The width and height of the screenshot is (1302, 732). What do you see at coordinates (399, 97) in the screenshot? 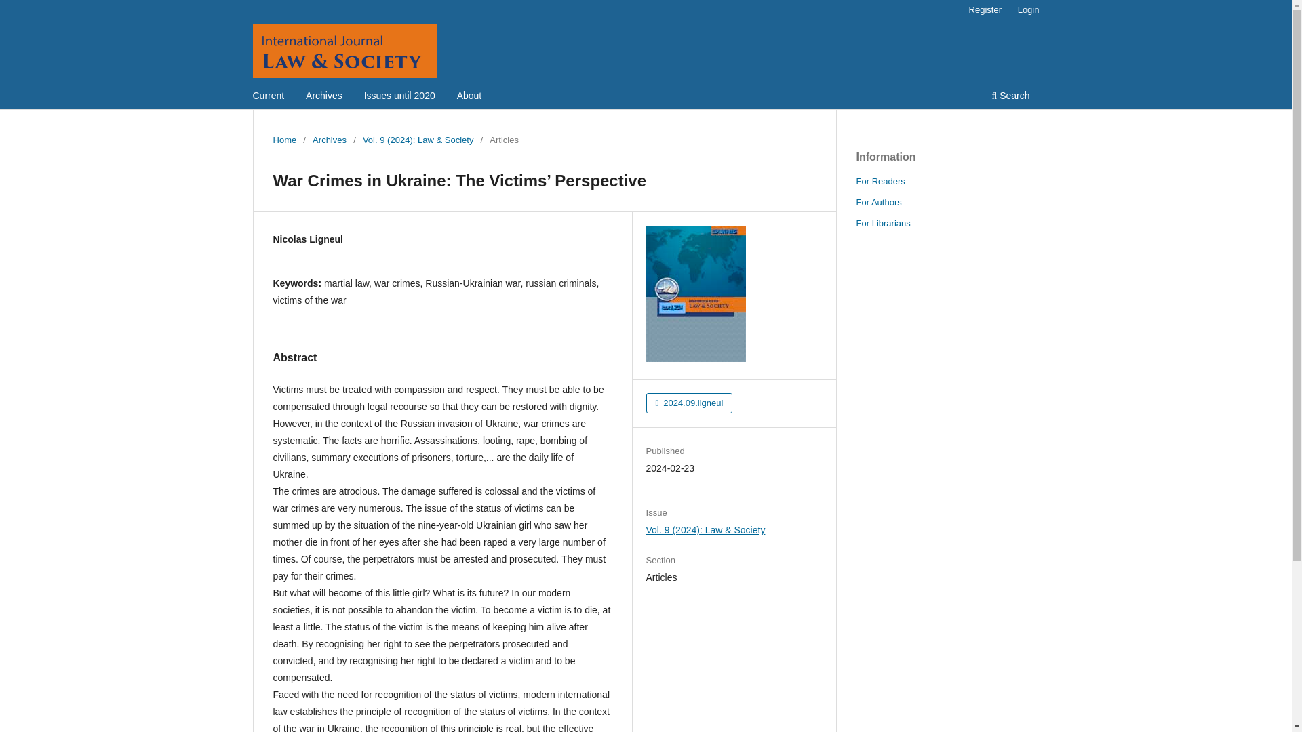
I see `Issues until 2020` at bounding box center [399, 97].